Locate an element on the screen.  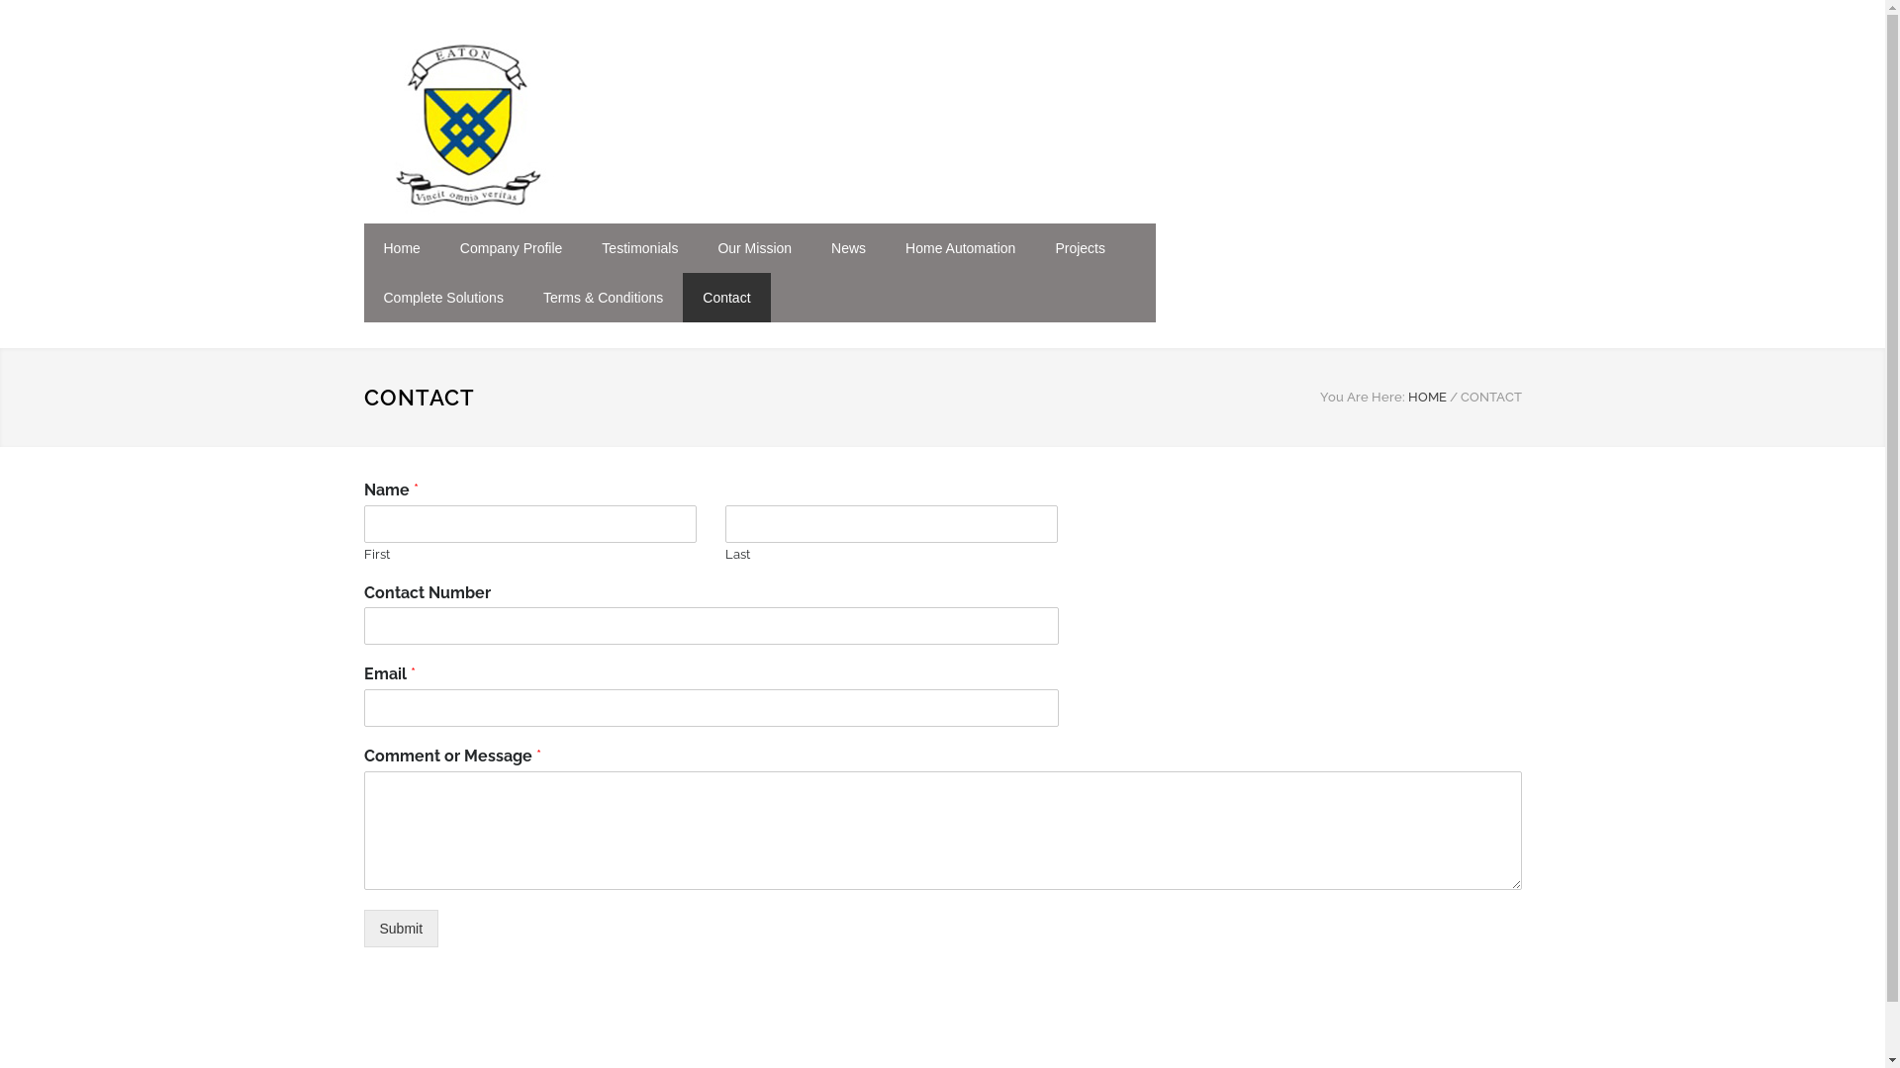
Complete Solutions is located at coordinates (443, 298).